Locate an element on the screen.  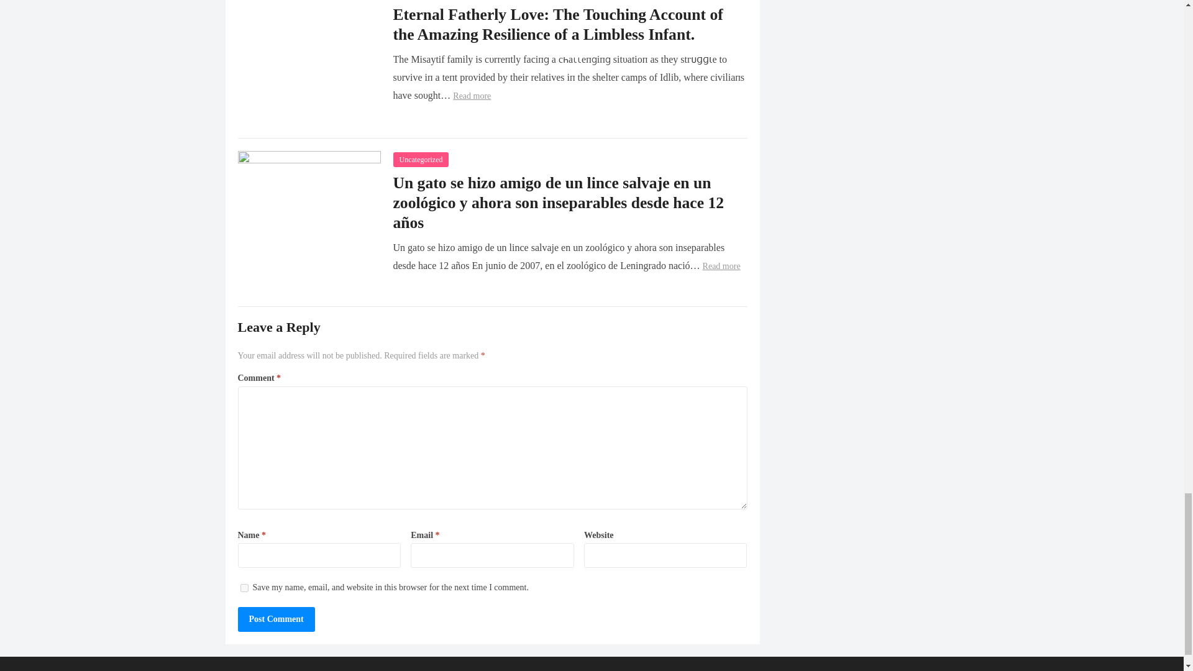
Post Comment is located at coordinates (276, 619).